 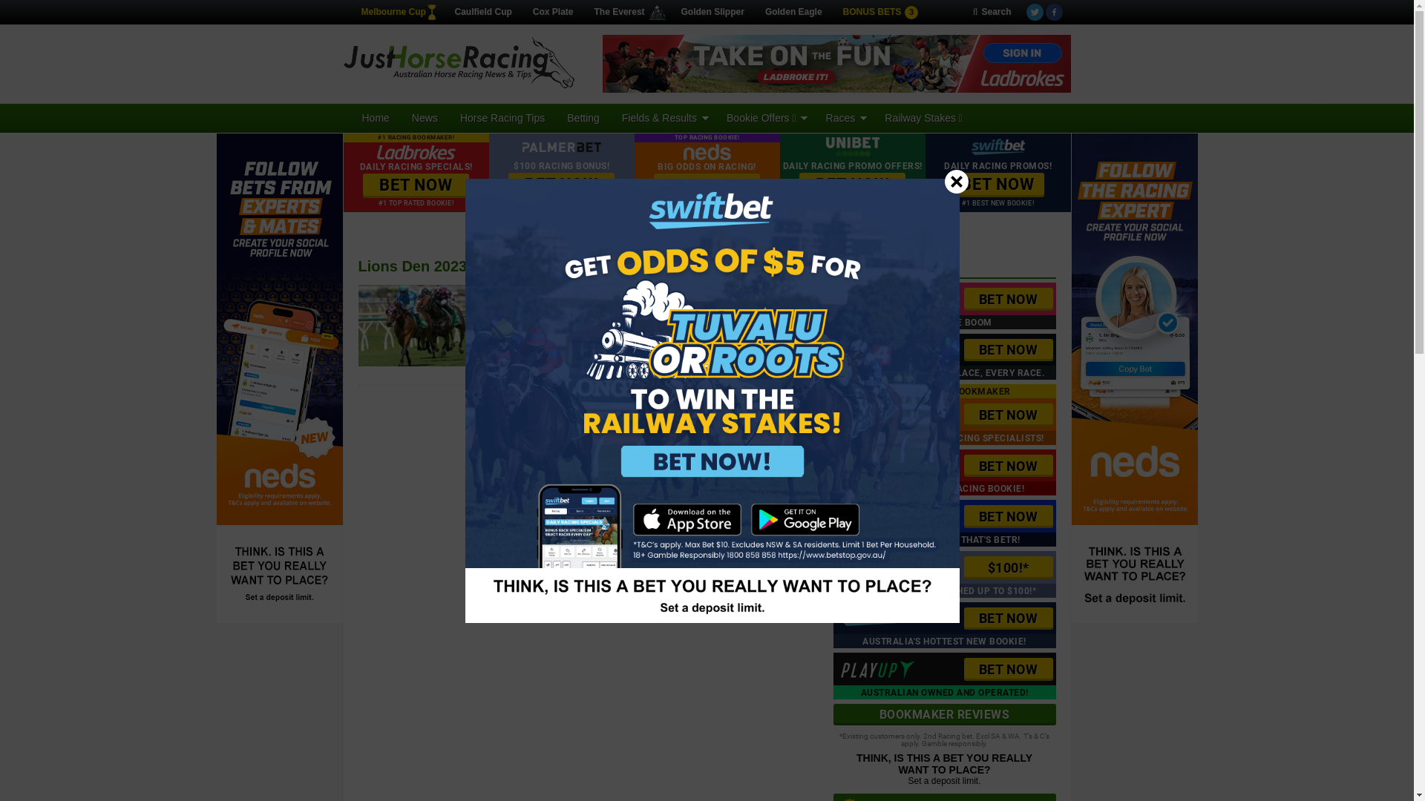 What do you see at coordinates (997, 185) in the screenshot?
I see `BET NOW` at bounding box center [997, 185].